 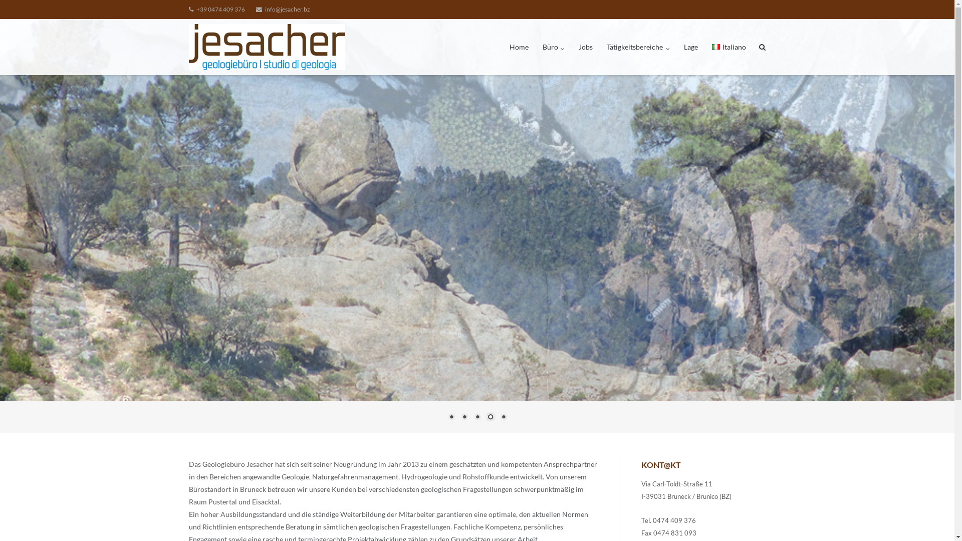 I want to click on 4, so click(x=491, y=418).